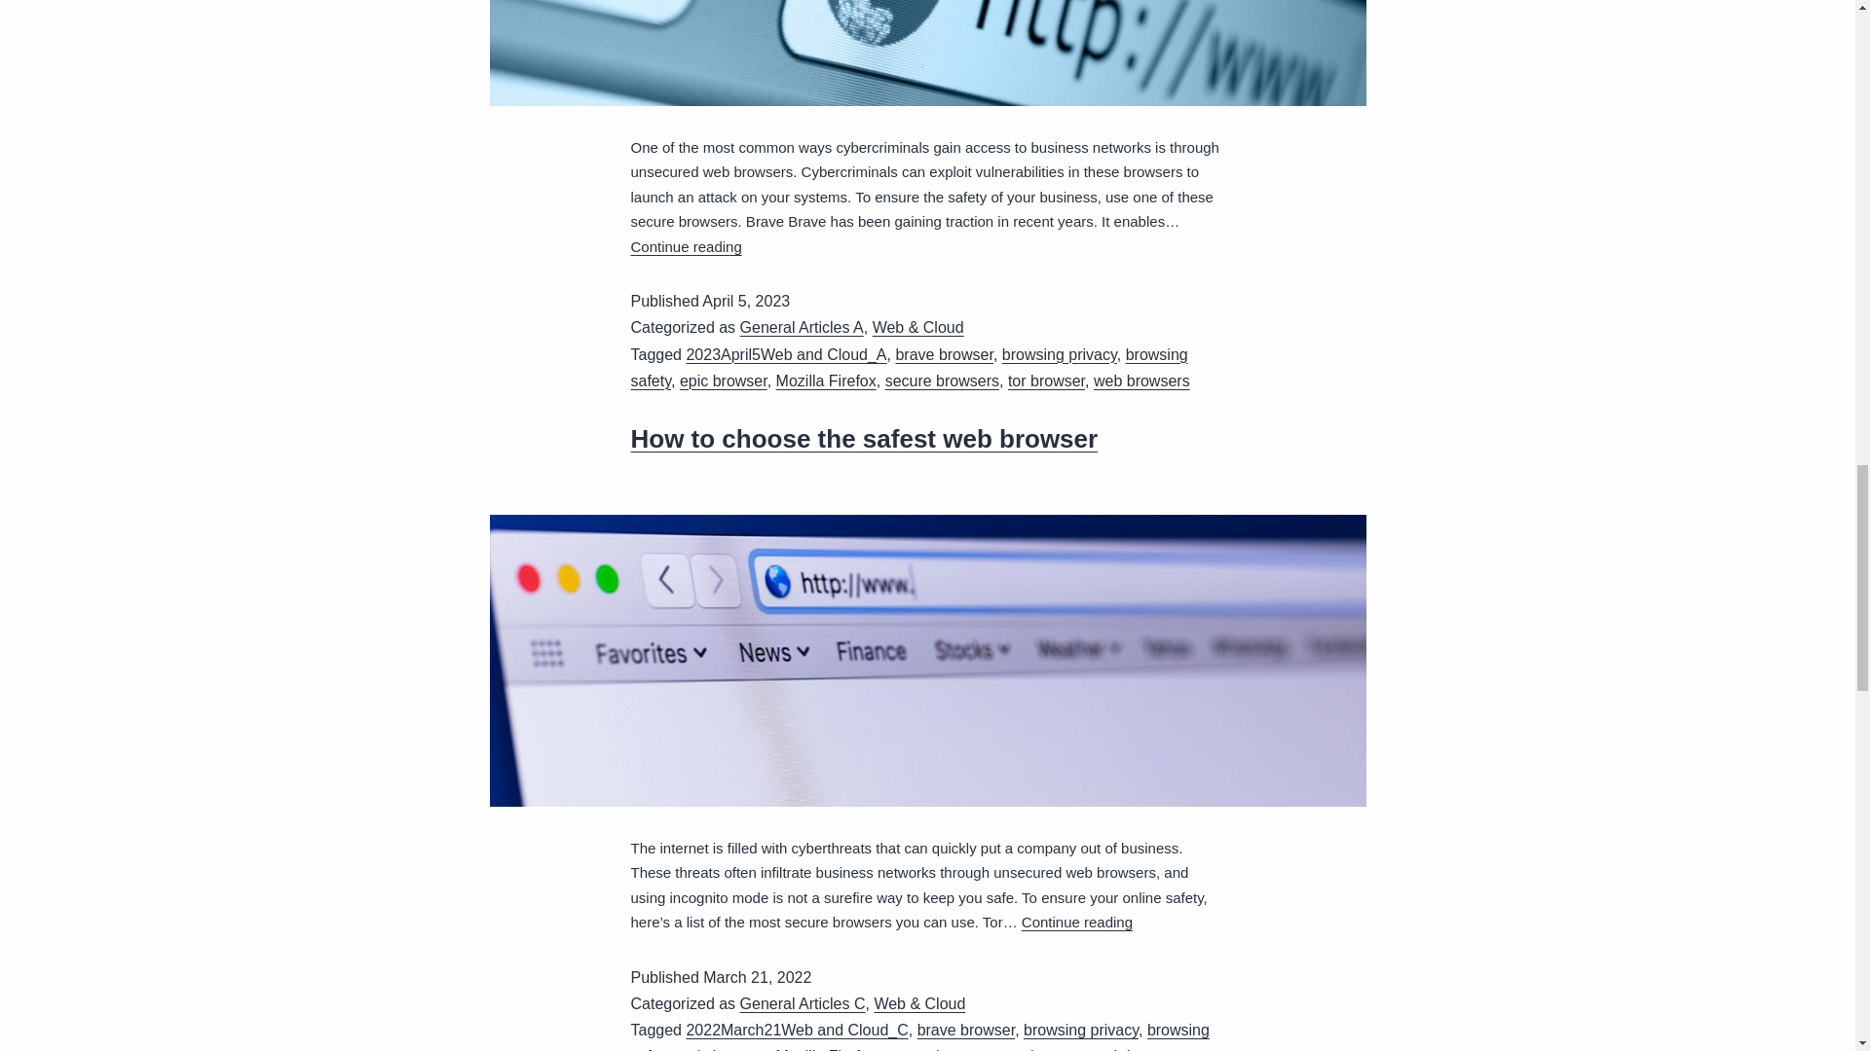 This screenshot has height=1051, width=1870. I want to click on browsing privacy, so click(1060, 354).